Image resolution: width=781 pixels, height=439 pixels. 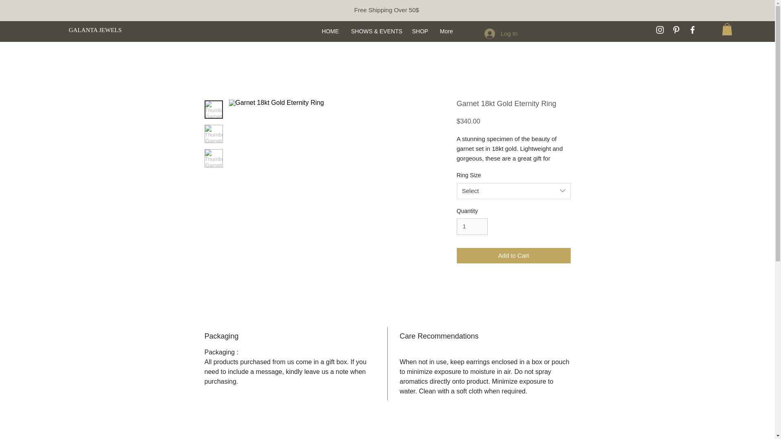 I want to click on 1, so click(x=472, y=226).